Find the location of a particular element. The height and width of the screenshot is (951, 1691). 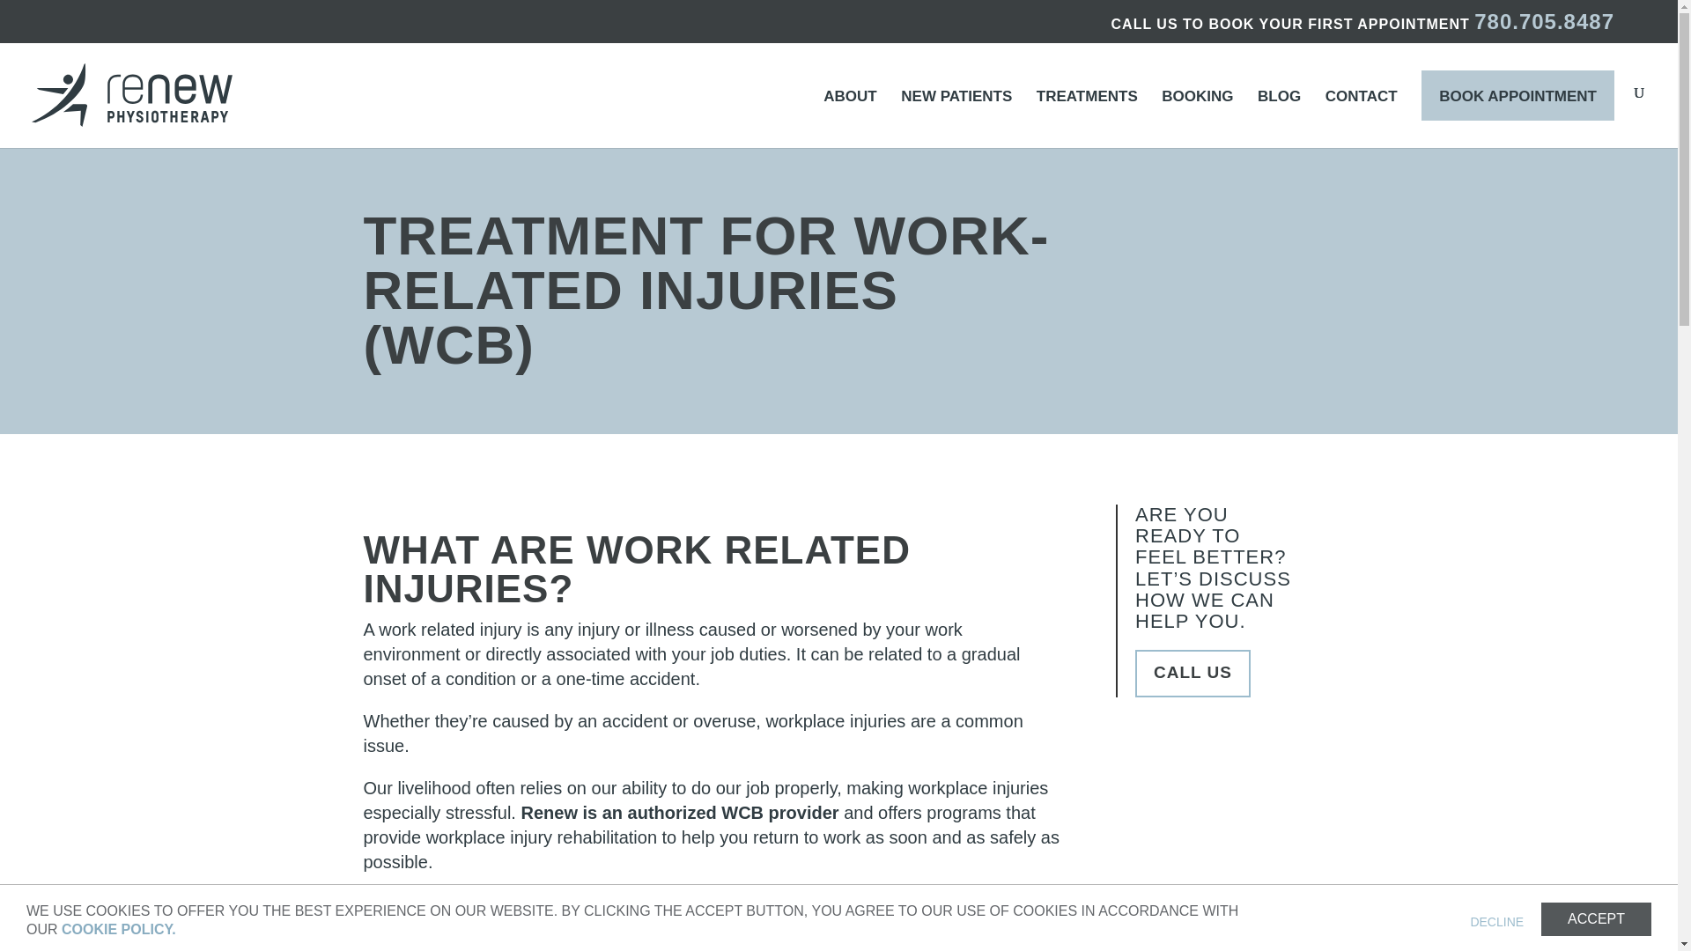

CONTACT is located at coordinates (1362, 119).